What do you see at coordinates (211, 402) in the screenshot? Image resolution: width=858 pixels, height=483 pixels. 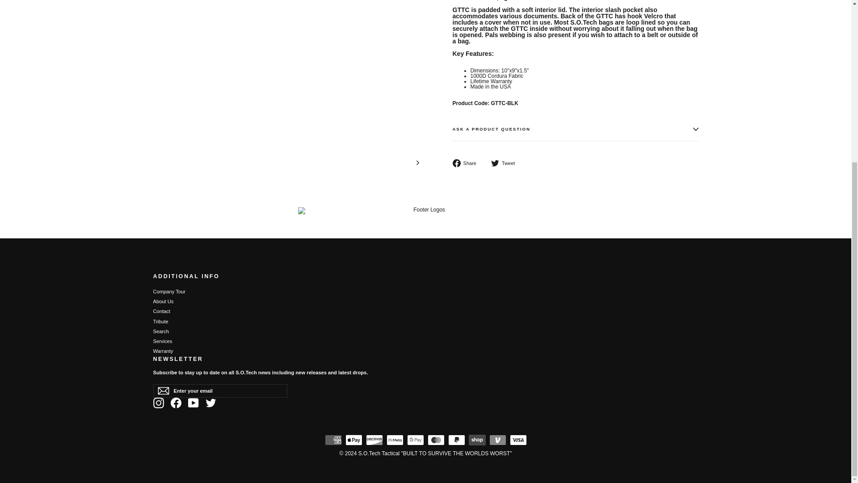 I see `S.O.Tech Tactical on Twitter` at bounding box center [211, 402].